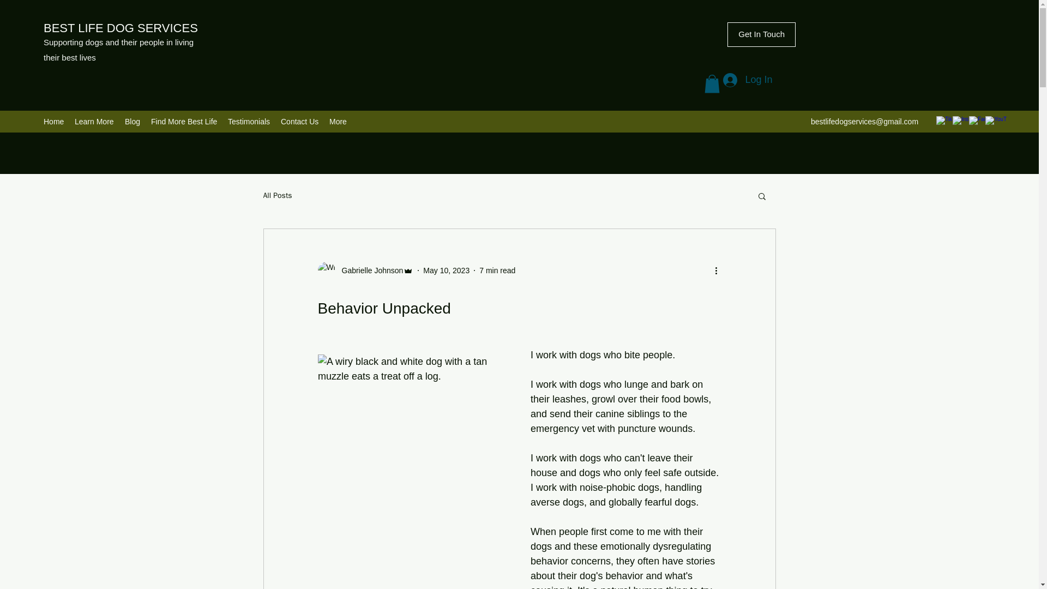 The height and width of the screenshot is (589, 1047). What do you see at coordinates (132, 121) in the screenshot?
I see `Blog` at bounding box center [132, 121].